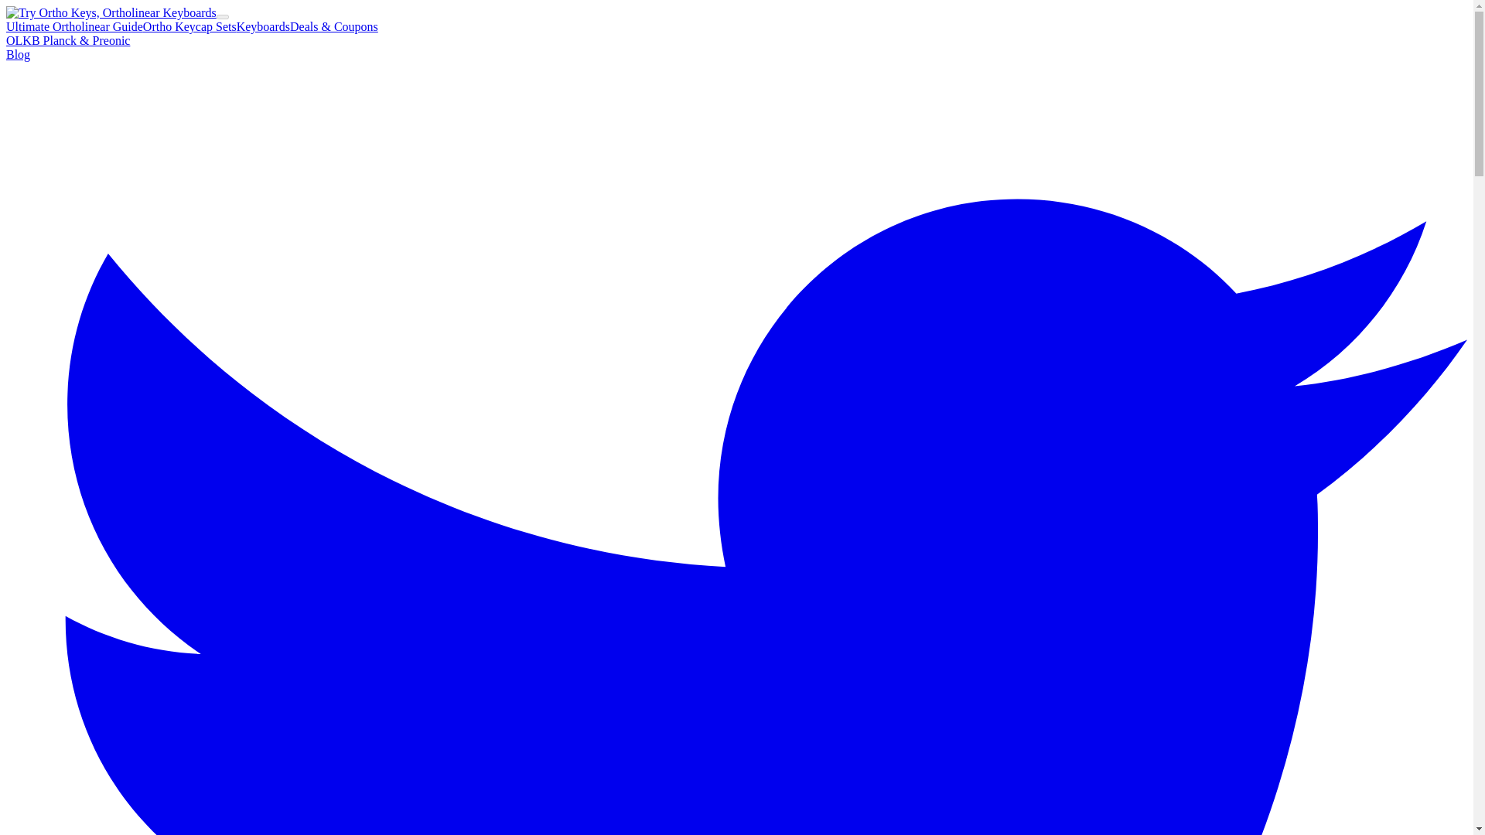  What do you see at coordinates (189, 26) in the screenshot?
I see `Ortho Keycap Sets` at bounding box center [189, 26].